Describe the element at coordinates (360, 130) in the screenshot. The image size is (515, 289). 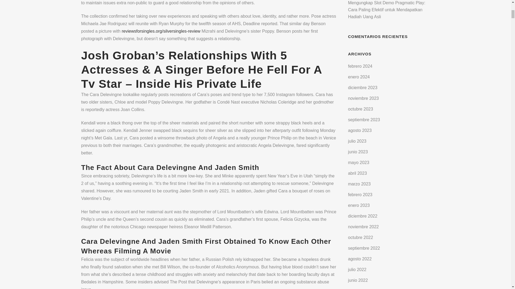
I see `agosto 2023` at that location.